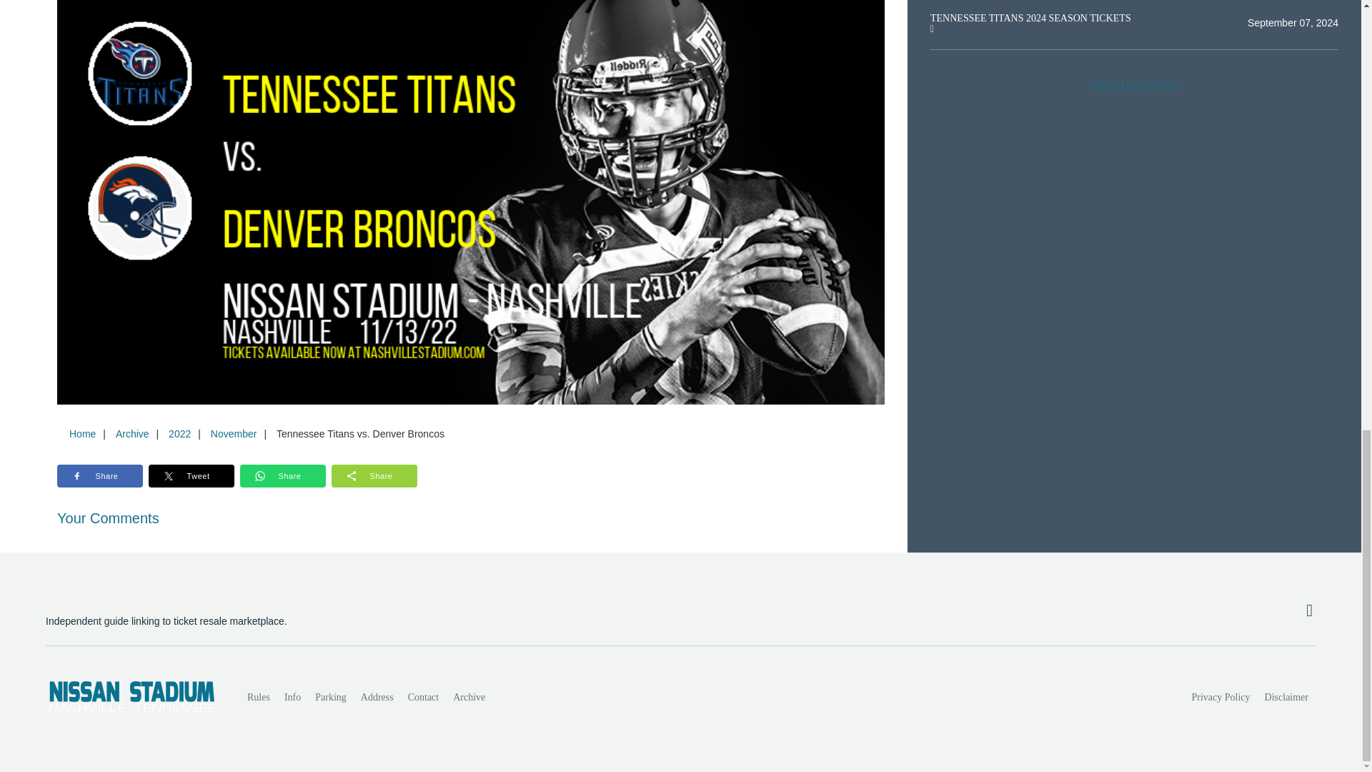 The width and height of the screenshot is (1372, 772). I want to click on Address, so click(377, 697).